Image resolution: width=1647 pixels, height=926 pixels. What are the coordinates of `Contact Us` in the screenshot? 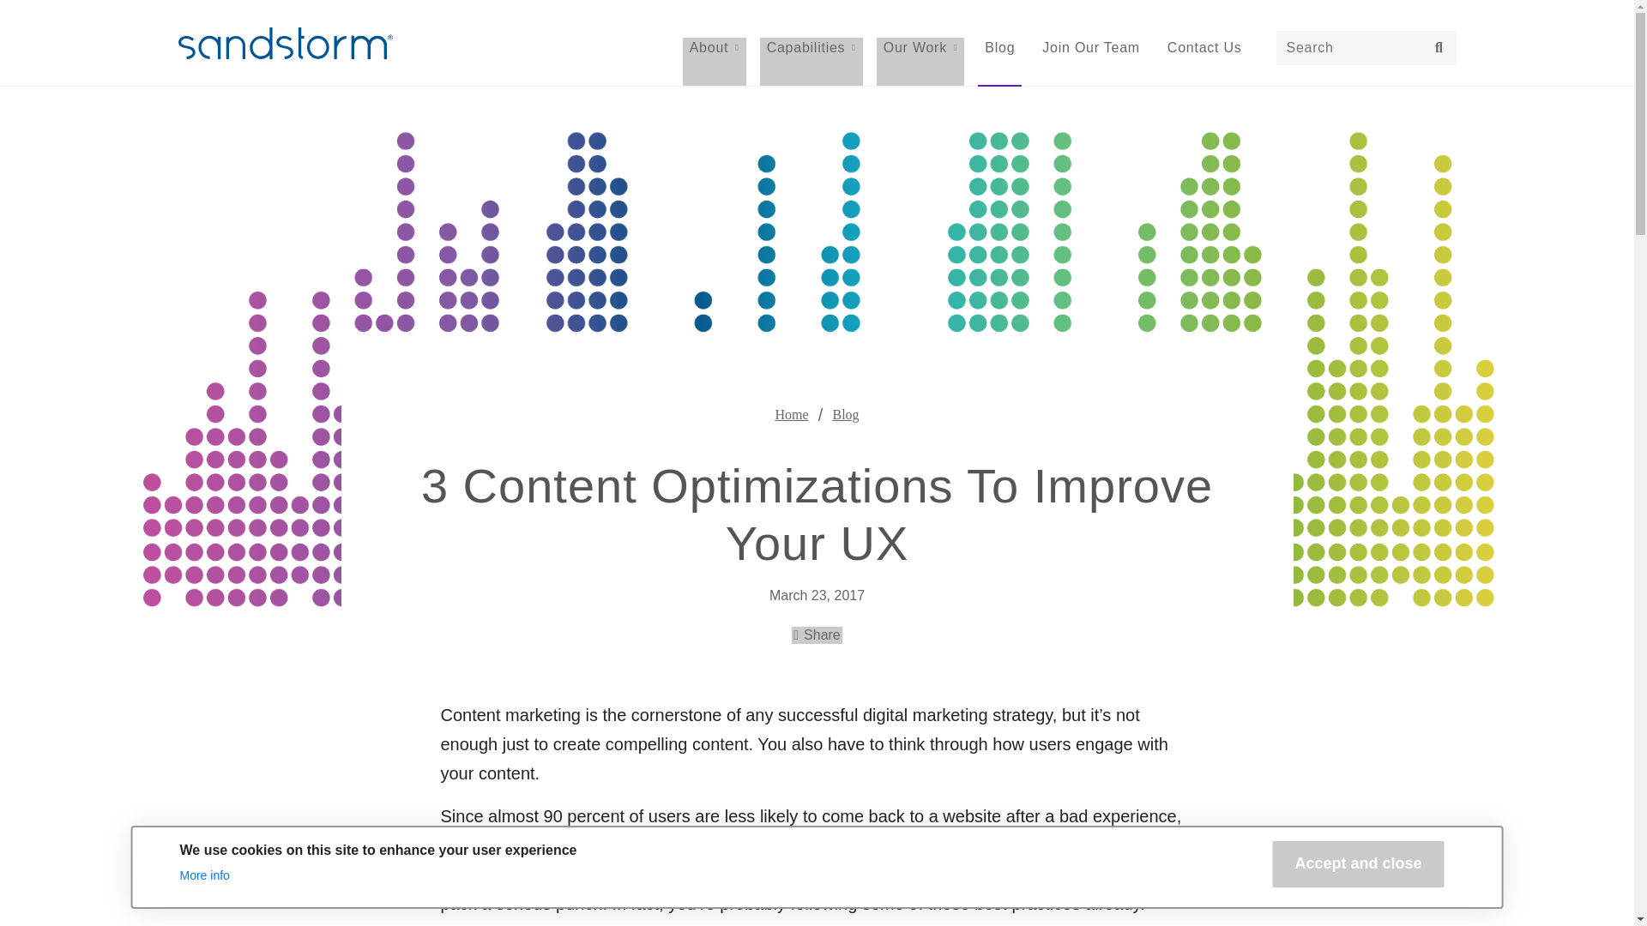 It's located at (920, 62).